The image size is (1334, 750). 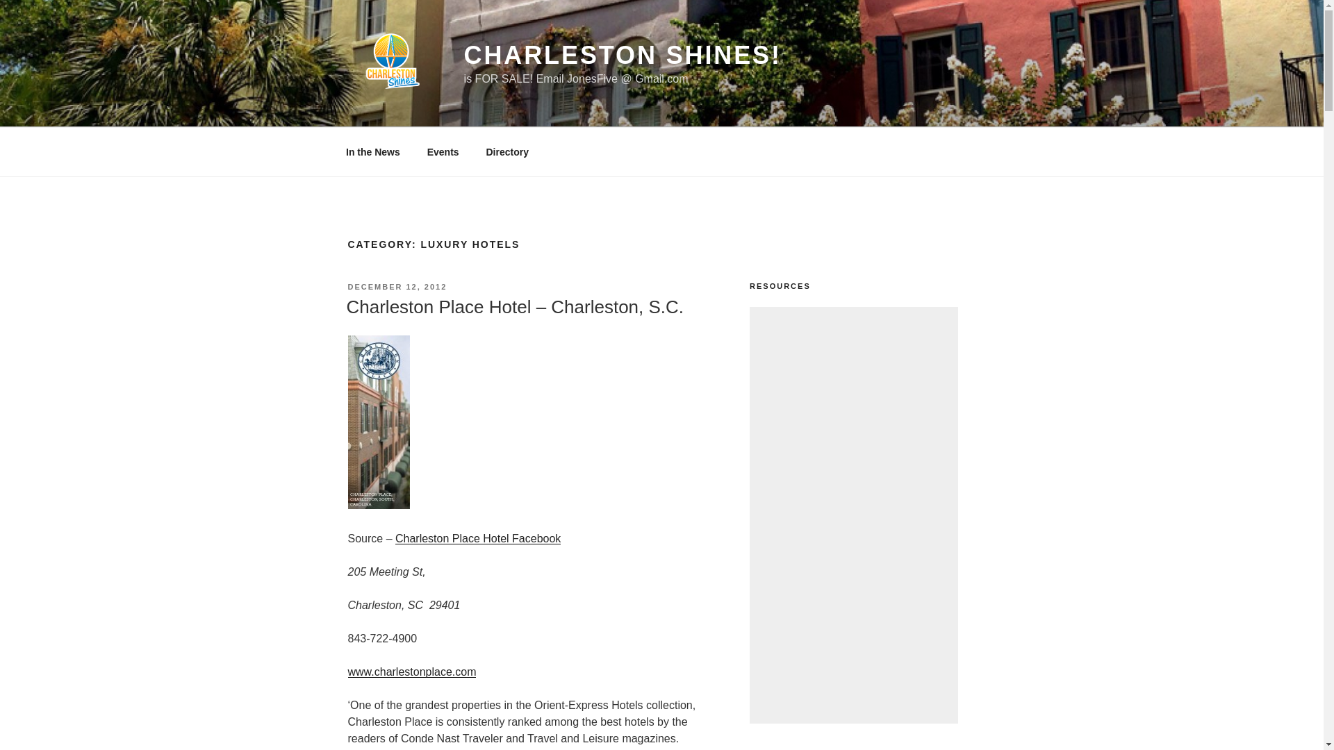 What do you see at coordinates (411, 672) in the screenshot?
I see `www.charlestonplace.com` at bounding box center [411, 672].